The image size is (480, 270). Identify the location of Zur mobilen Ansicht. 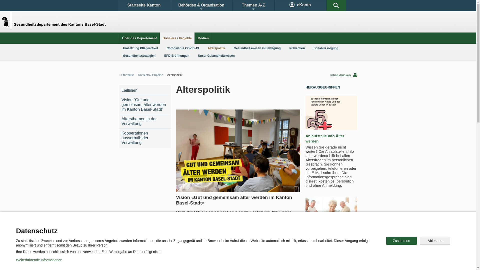
(248, 262).